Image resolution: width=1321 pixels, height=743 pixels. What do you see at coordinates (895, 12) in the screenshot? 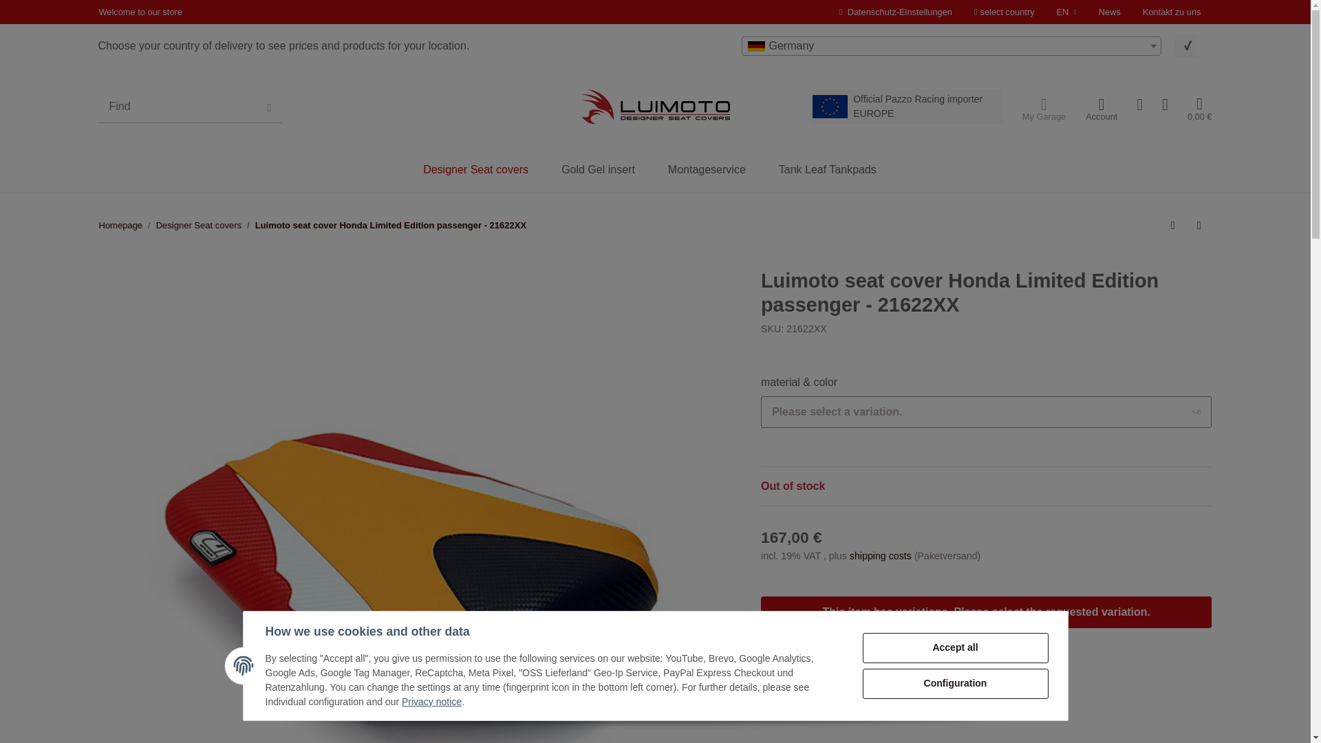
I see `Datenschutz-Einstellungen` at bounding box center [895, 12].